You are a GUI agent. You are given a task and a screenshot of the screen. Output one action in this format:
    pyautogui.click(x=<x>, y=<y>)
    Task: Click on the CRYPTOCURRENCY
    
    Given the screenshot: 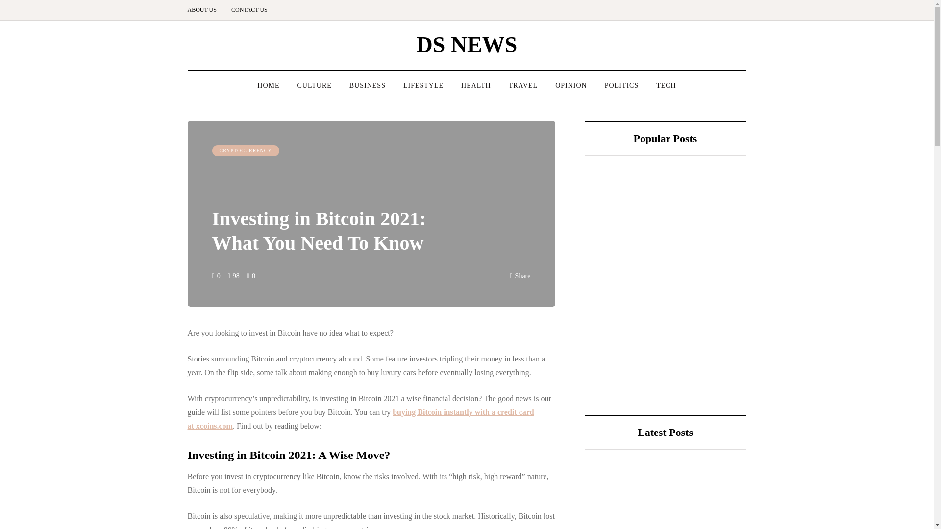 What is the action you would take?
    pyautogui.click(x=245, y=151)
    